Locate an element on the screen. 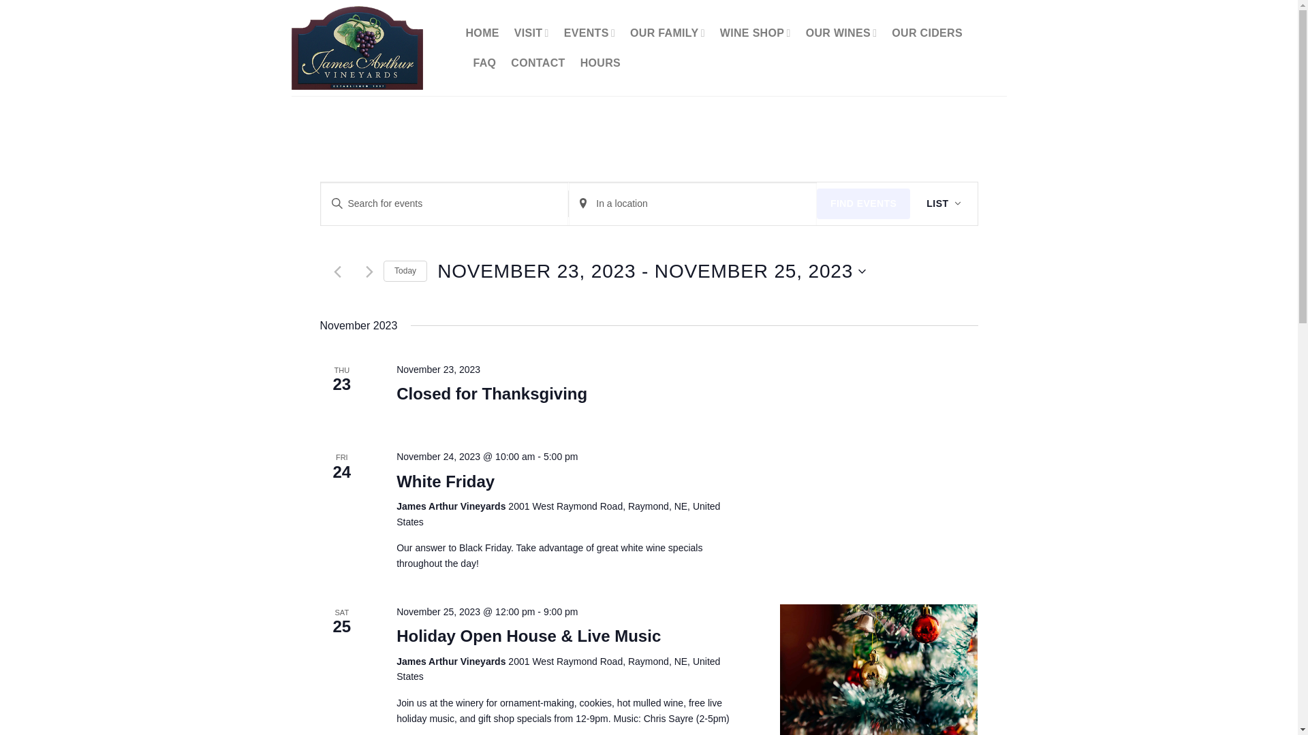 The image size is (1308, 735). EVENTS is located at coordinates (589, 33).